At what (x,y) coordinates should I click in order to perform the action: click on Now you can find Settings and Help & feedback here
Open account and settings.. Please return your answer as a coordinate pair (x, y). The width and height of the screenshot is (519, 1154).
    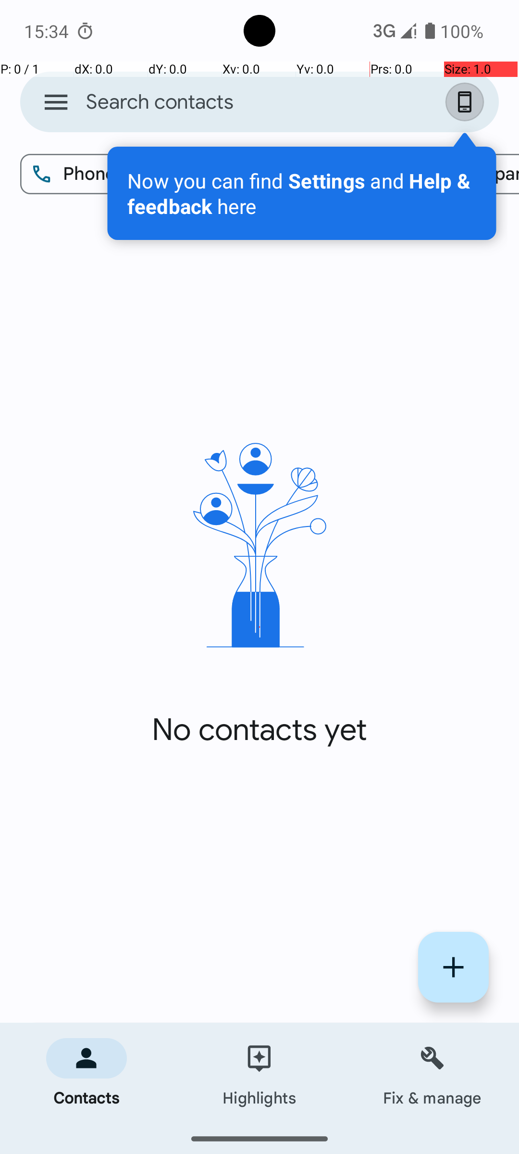
    Looking at the image, I should click on (302, 193).